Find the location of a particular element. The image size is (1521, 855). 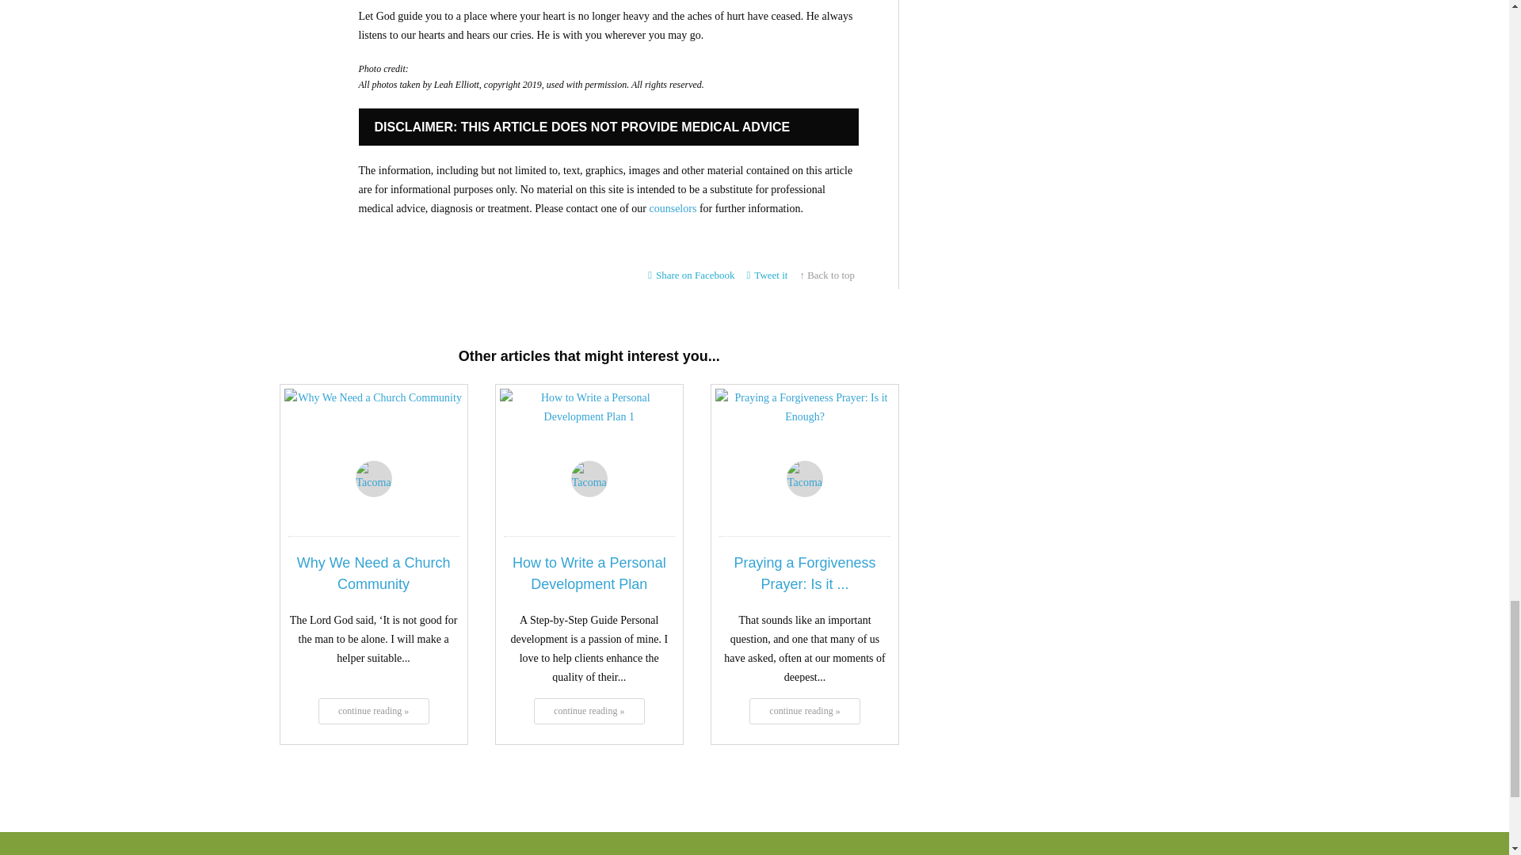

Praying a Forgiveness Prayer: Is it Enough? is located at coordinates (804, 434).